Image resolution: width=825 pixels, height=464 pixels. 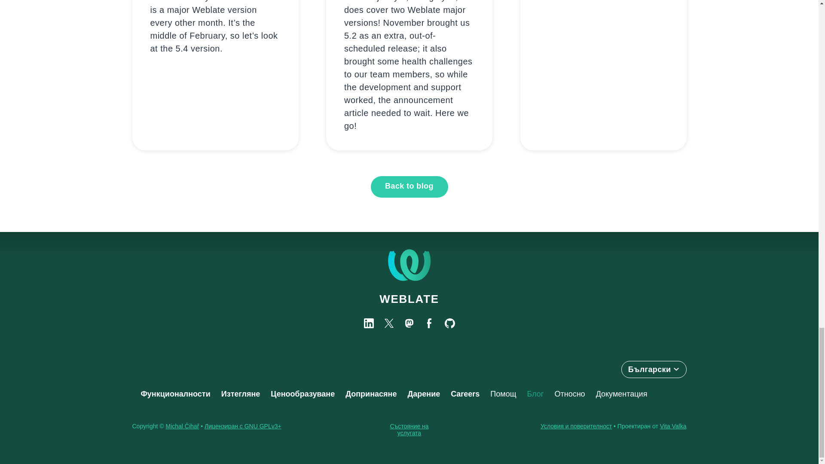 What do you see at coordinates (430, 323) in the screenshot?
I see `Facebook` at bounding box center [430, 323].